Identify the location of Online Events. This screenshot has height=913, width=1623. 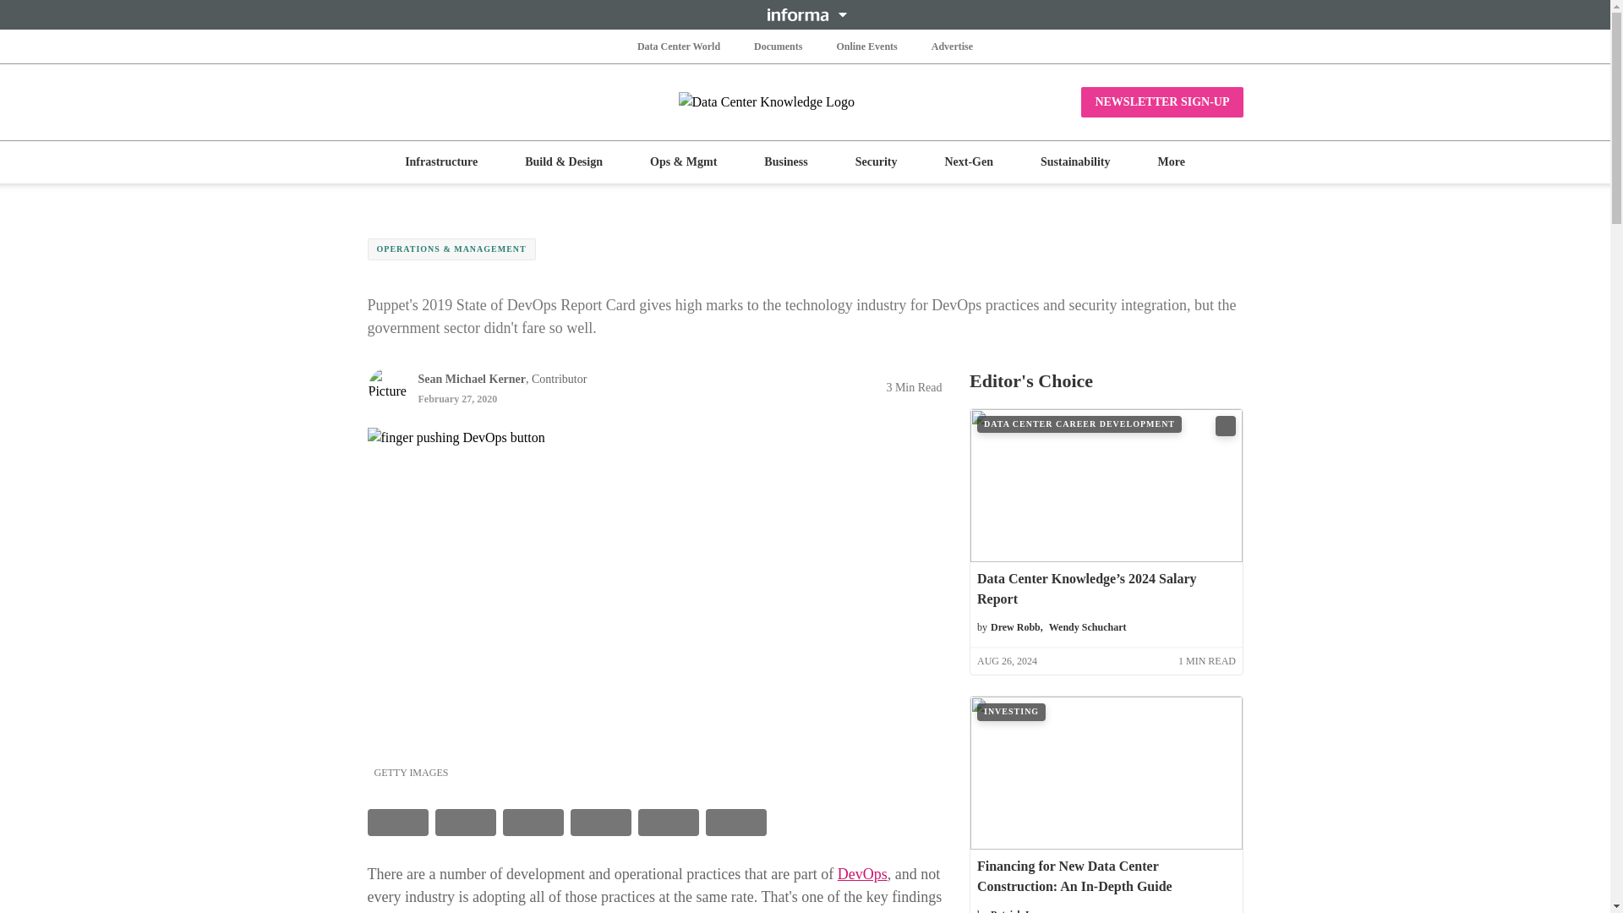
(866, 46).